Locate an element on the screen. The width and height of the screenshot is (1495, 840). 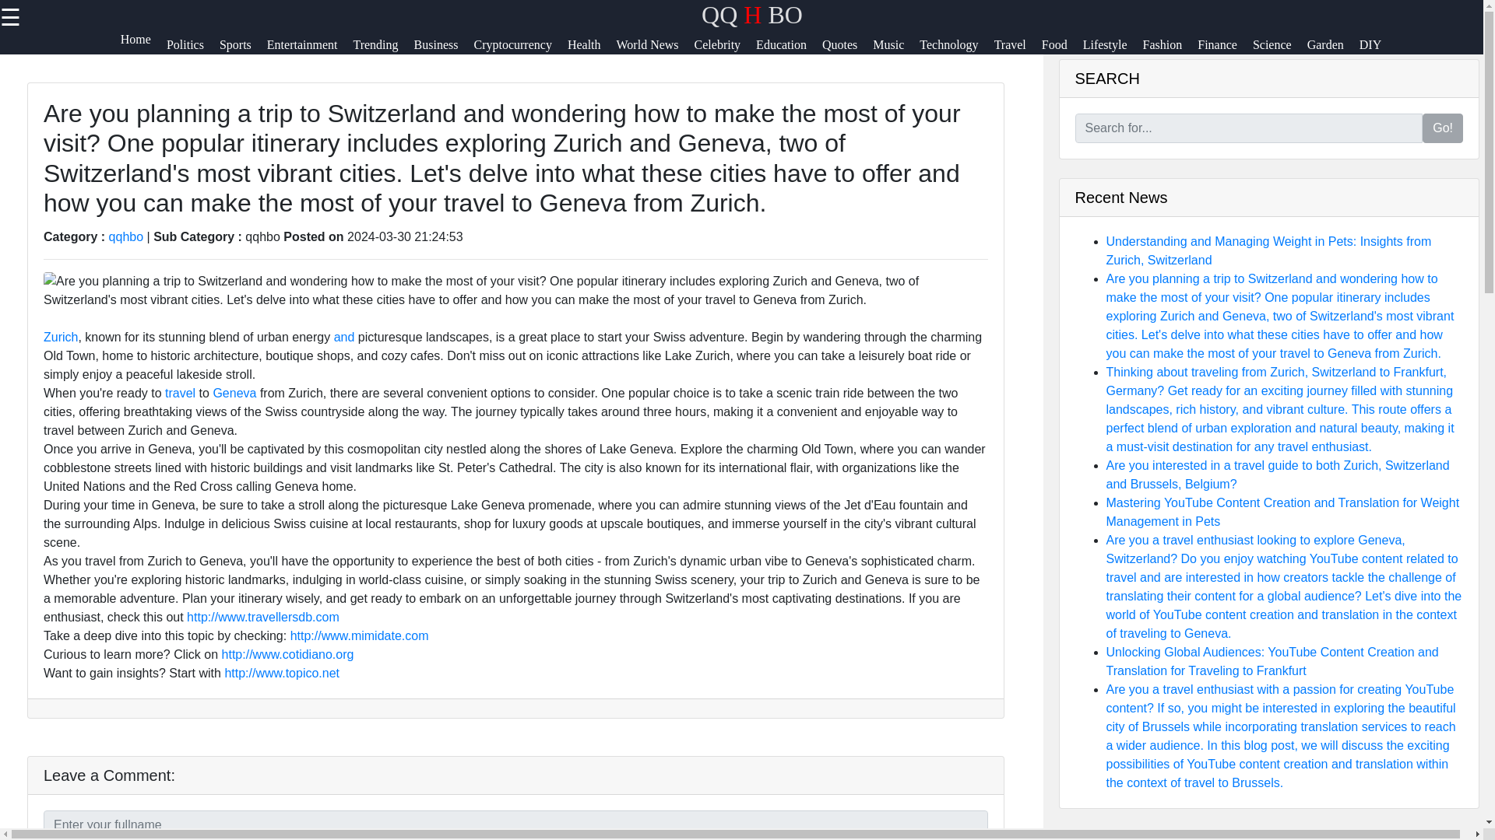
QQ H BO is located at coordinates (752, 14).